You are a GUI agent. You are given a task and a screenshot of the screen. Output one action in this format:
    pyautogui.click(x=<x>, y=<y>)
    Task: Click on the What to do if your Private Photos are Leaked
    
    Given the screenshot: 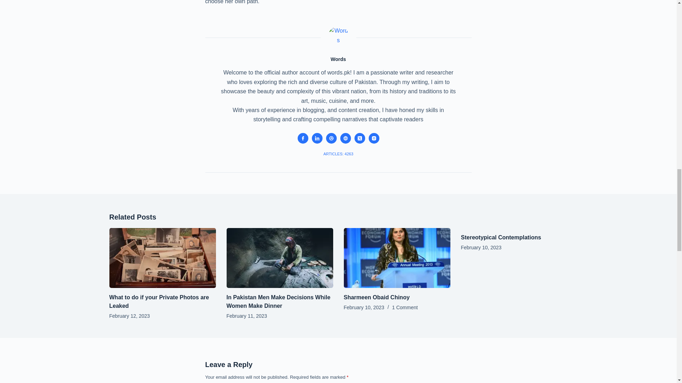 What is the action you would take?
    pyautogui.click(x=159, y=301)
    